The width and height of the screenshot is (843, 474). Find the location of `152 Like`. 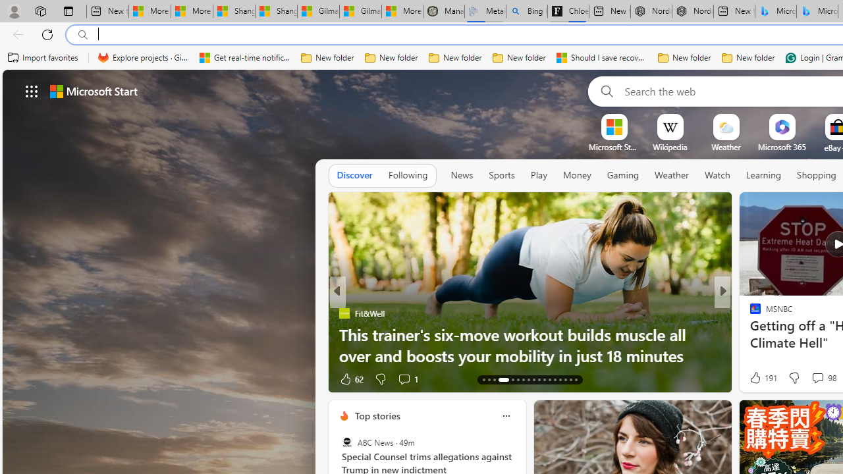

152 Like is located at coordinates (759, 378).